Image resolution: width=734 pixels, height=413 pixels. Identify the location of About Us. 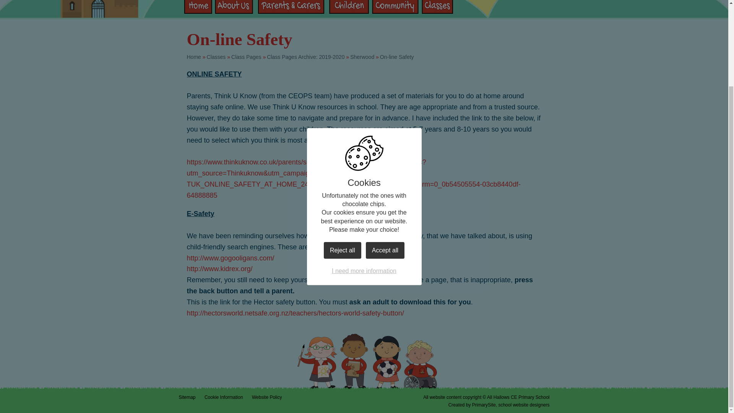
(234, 8).